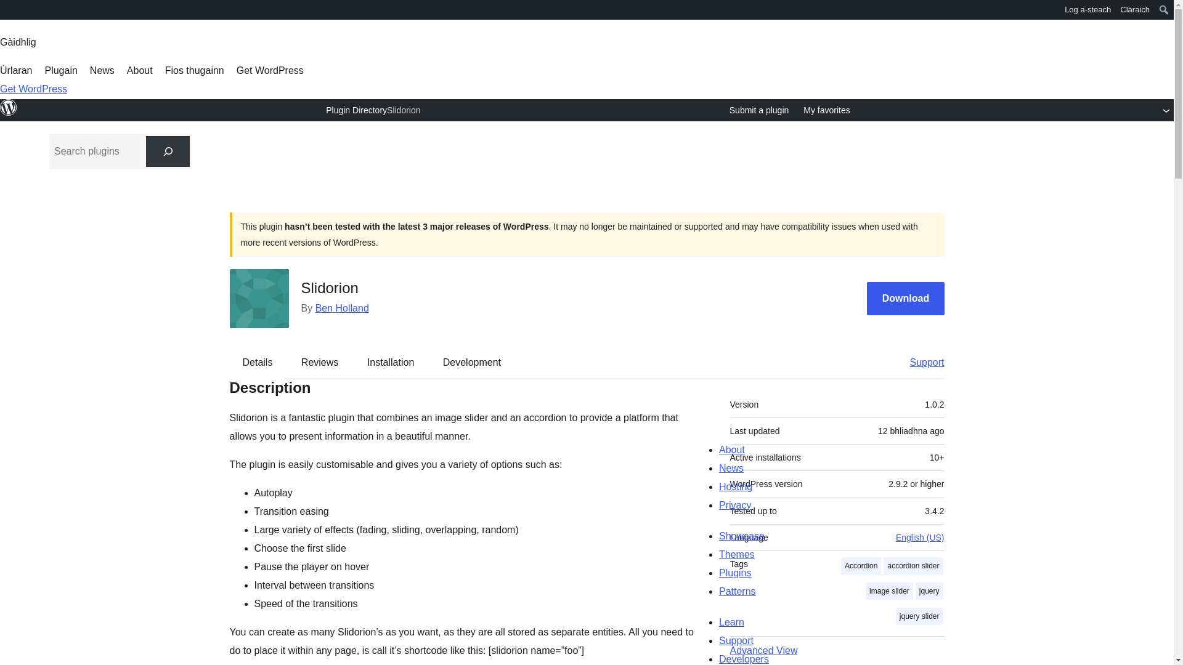 This screenshot has width=1183, height=665. I want to click on WordPress.org, so click(9, 107).